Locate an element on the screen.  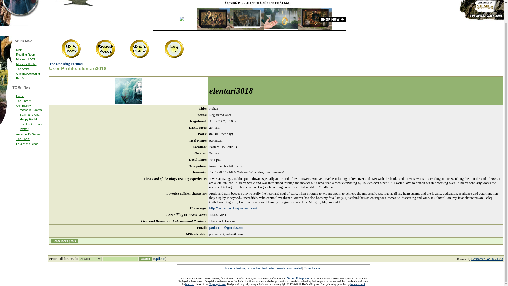
Movies - Hobbit is located at coordinates (26, 64).